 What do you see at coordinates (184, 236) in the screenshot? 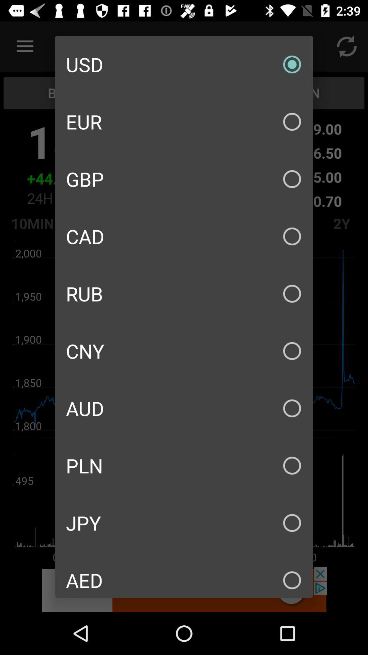
I see `choose icon below gbp` at bounding box center [184, 236].